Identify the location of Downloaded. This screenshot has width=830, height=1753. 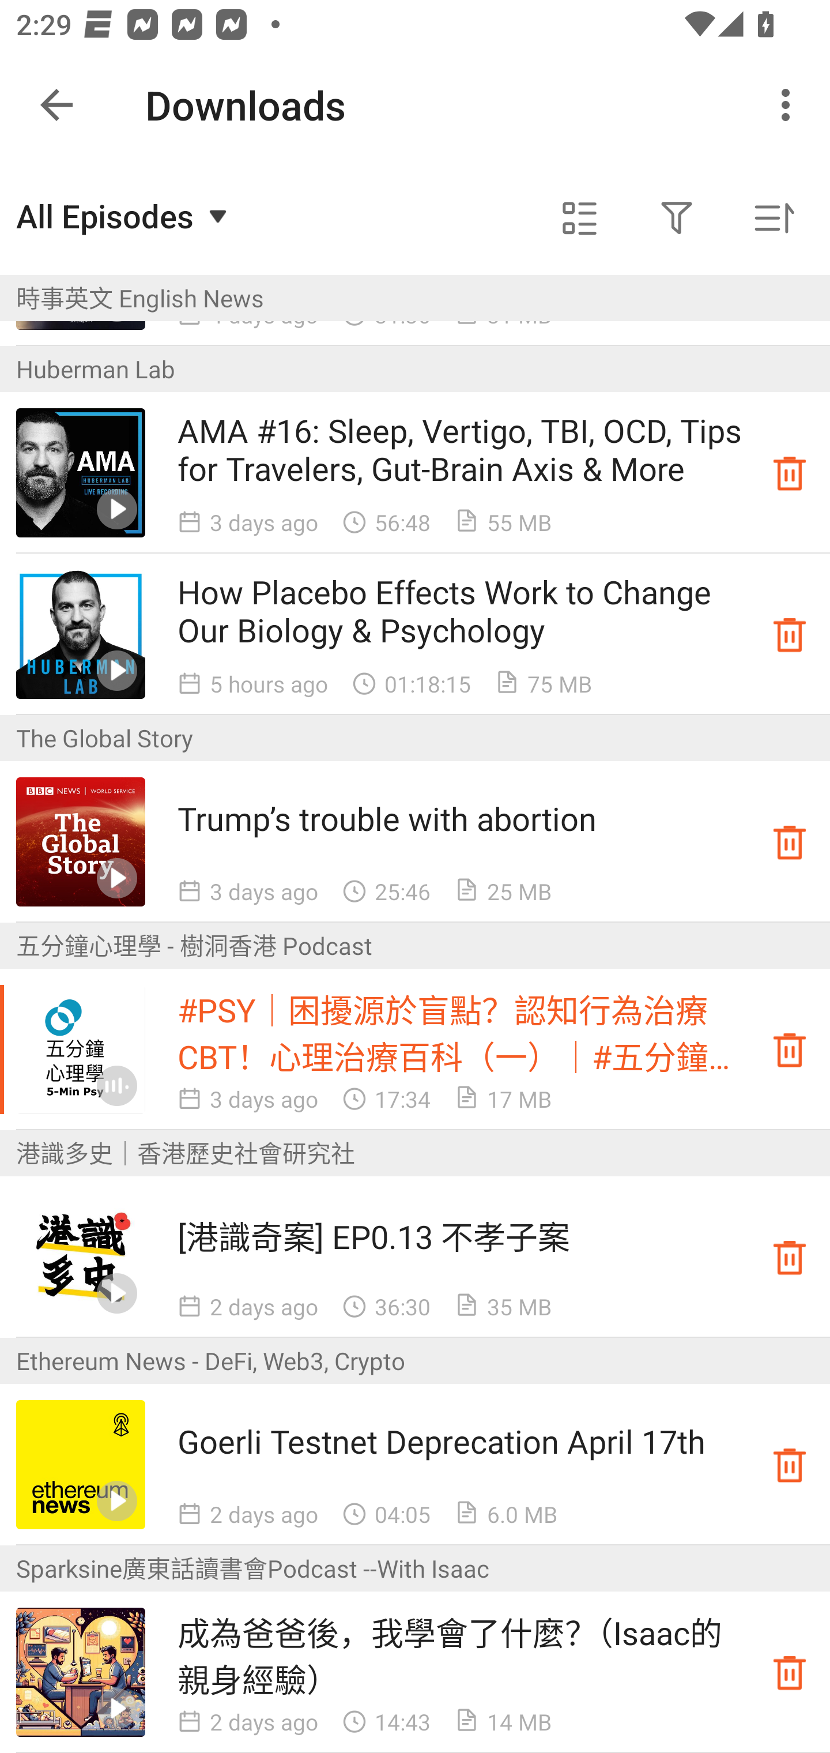
(790, 473).